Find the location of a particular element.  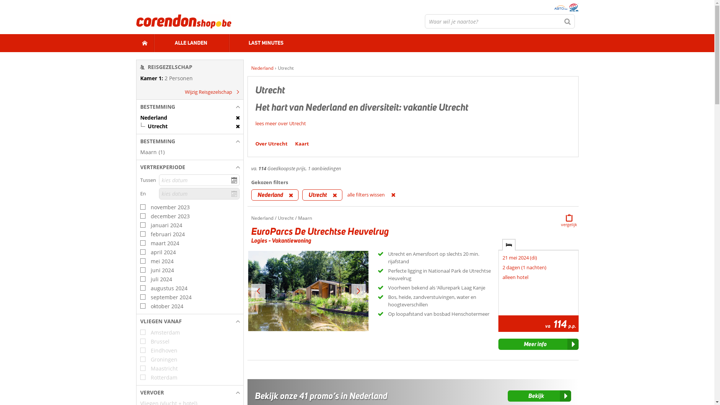

Kaart is located at coordinates (302, 144).